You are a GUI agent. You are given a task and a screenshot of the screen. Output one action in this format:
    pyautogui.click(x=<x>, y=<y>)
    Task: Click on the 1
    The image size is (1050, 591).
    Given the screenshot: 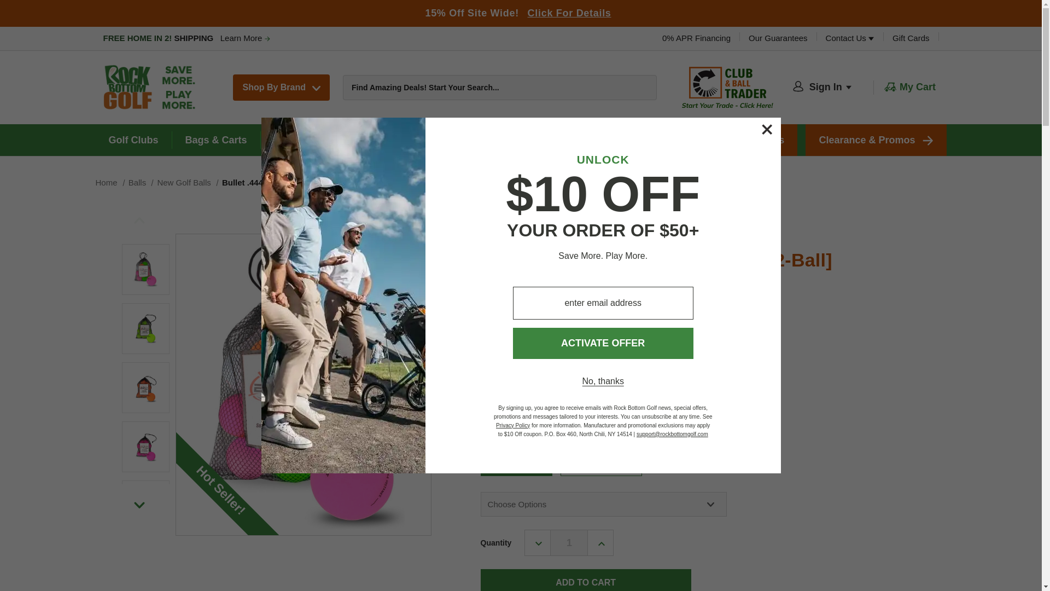 What is the action you would take?
    pyautogui.click(x=569, y=543)
    